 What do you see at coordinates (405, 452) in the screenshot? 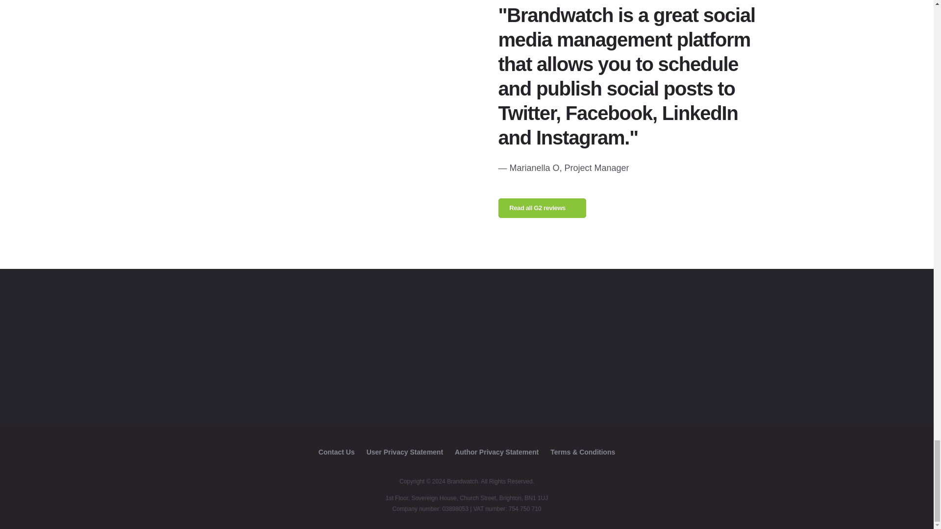
I see `User Privacy Statement` at bounding box center [405, 452].